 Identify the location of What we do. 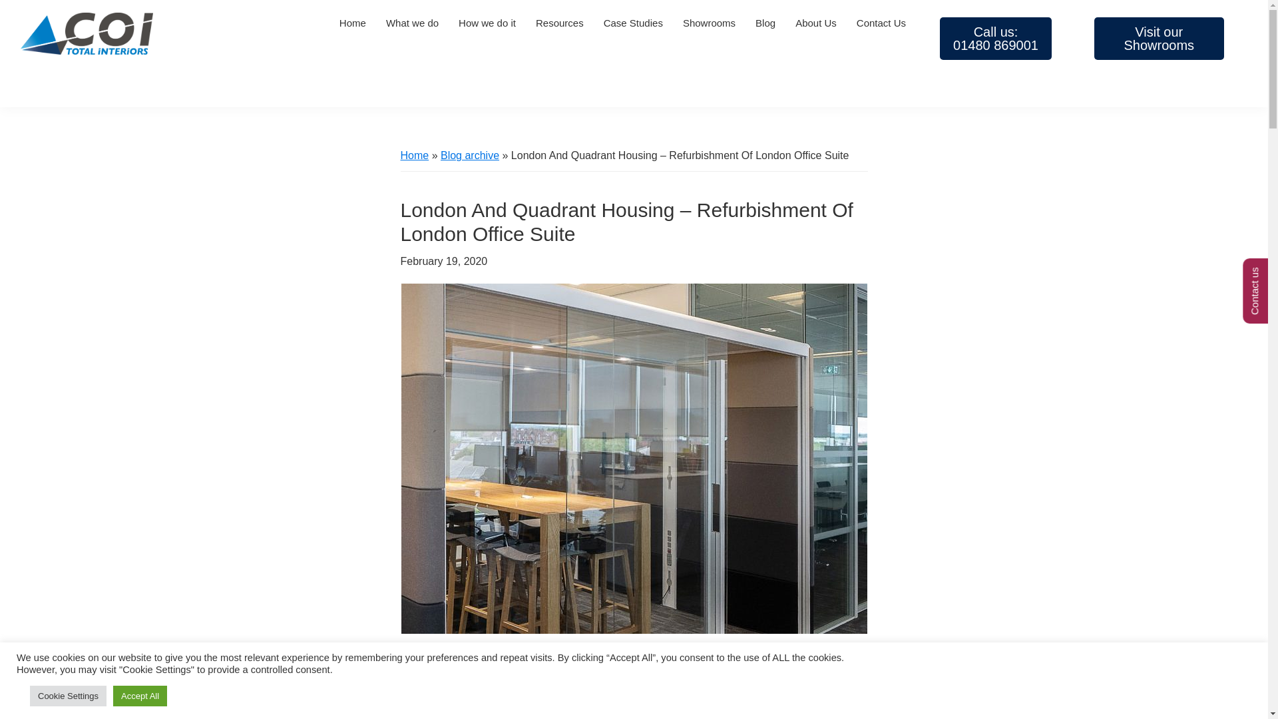
(1159, 38).